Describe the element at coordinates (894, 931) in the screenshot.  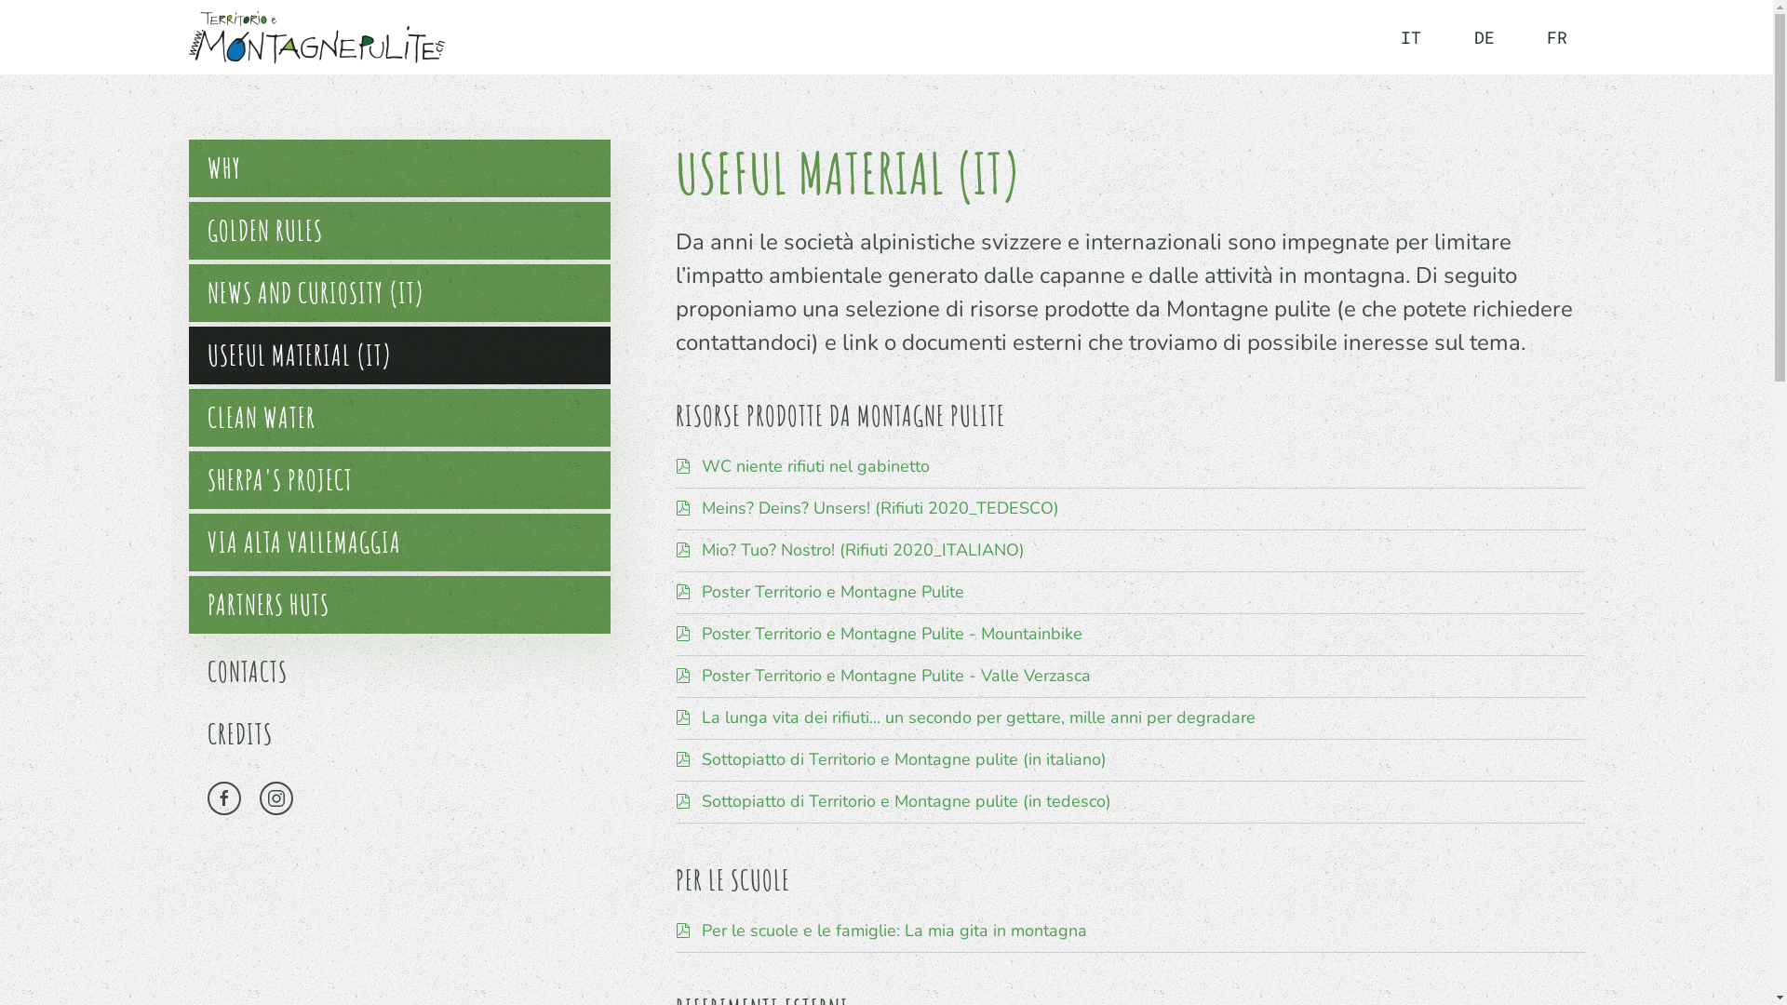
I see `Per le scuole e le famiglie: La mia gita in montagna` at that location.